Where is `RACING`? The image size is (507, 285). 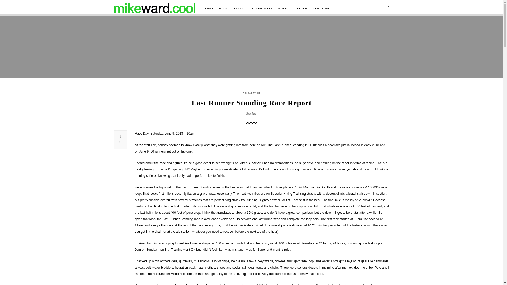
RACING is located at coordinates (240, 8).